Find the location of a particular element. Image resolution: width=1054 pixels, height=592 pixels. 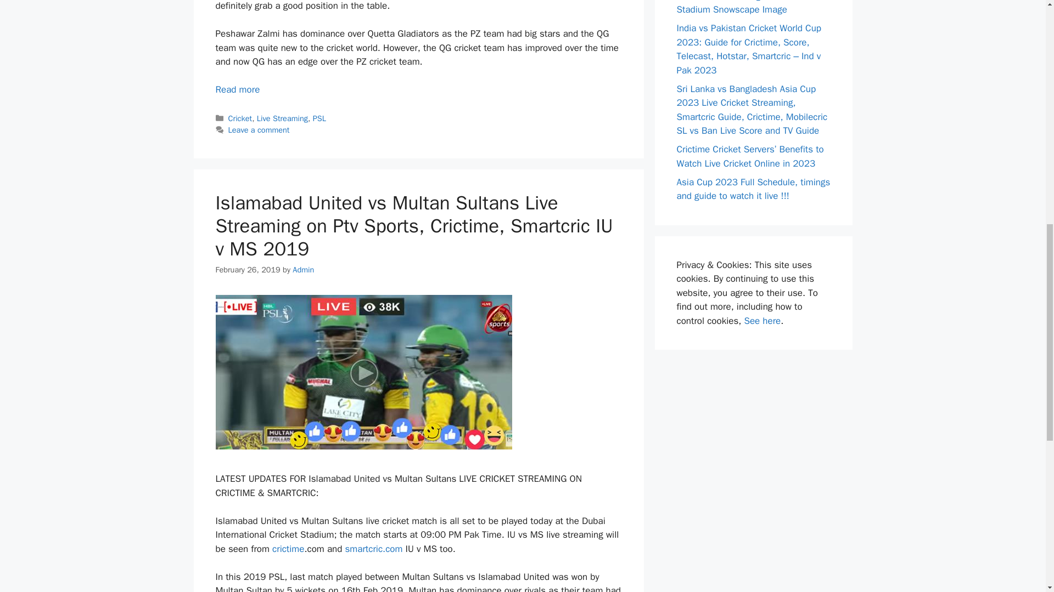

PSL is located at coordinates (319, 118).